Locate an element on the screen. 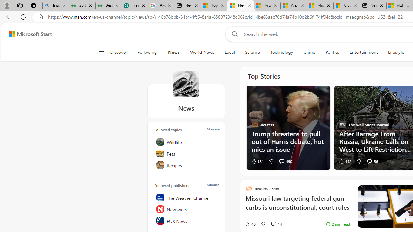 This screenshot has width=413, height=232. Politics is located at coordinates (332, 52).